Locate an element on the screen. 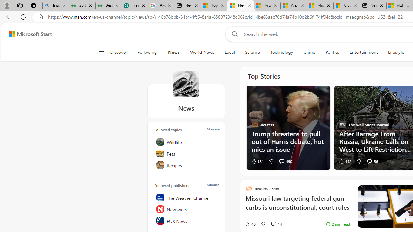 This screenshot has width=413, height=232. Politics is located at coordinates (332, 52).